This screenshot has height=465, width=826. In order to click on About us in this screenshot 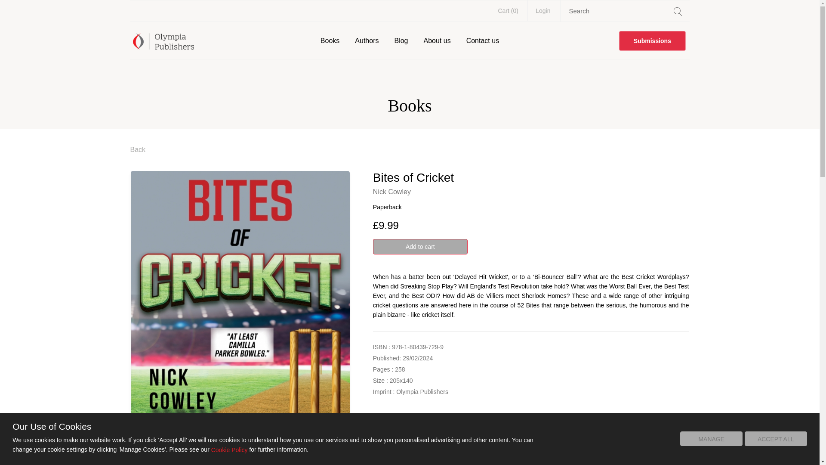, I will do `click(436, 40)`.